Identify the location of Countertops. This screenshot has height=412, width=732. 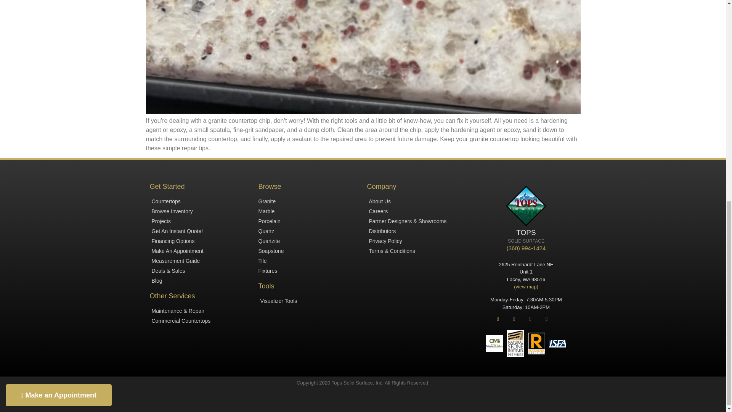
(200, 201).